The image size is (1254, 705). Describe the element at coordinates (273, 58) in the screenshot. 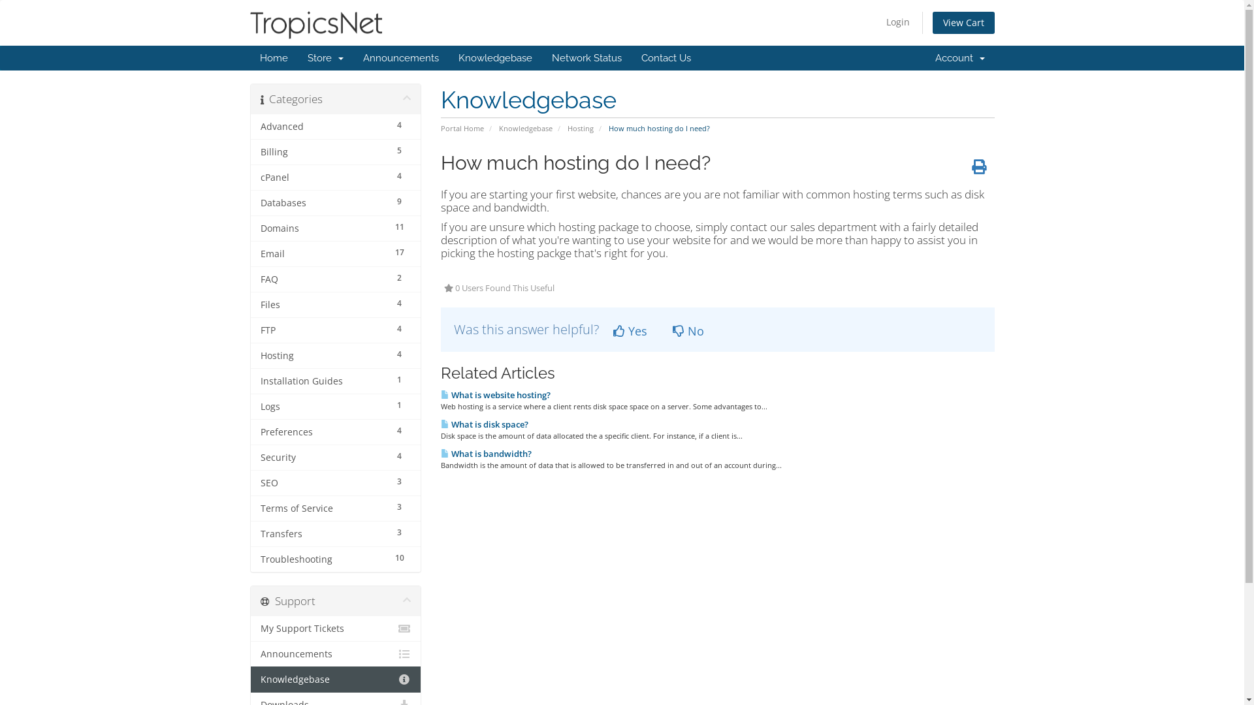

I see `Home` at that location.